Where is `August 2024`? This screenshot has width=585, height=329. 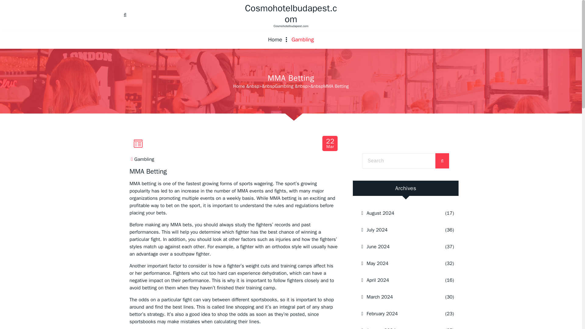 August 2024 is located at coordinates (398, 213).